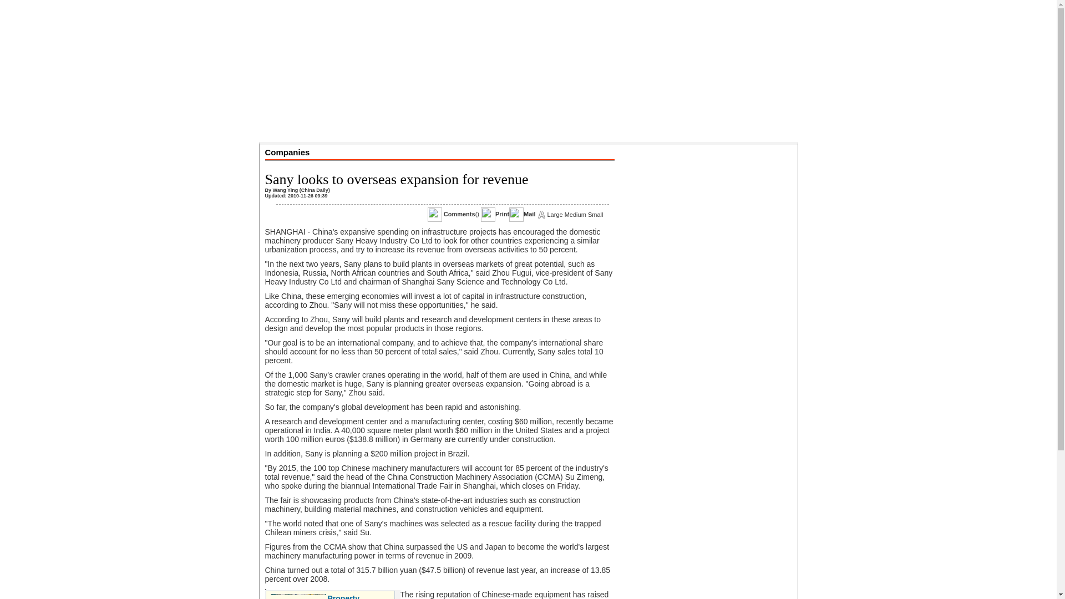  What do you see at coordinates (346, 597) in the screenshot?
I see `Property measures inspection launched` at bounding box center [346, 597].